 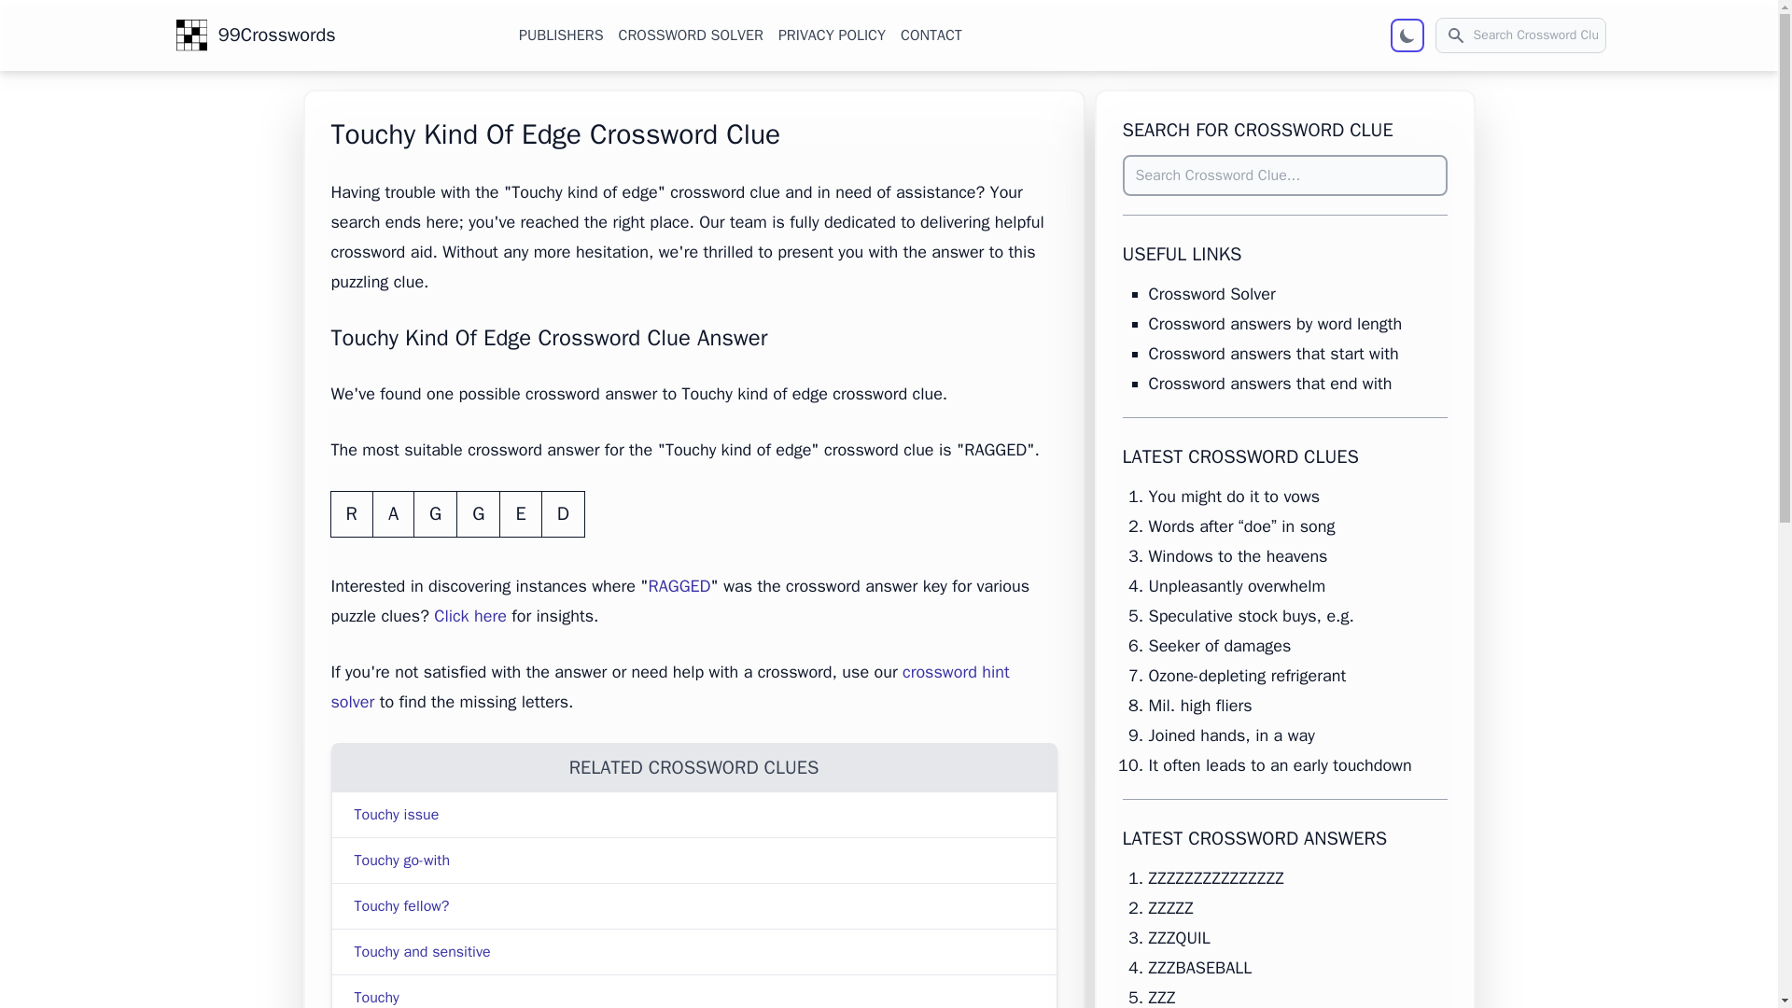 What do you see at coordinates (691, 35) in the screenshot?
I see `CROSSWORD SOLVER` at bounding box center [691, 35].